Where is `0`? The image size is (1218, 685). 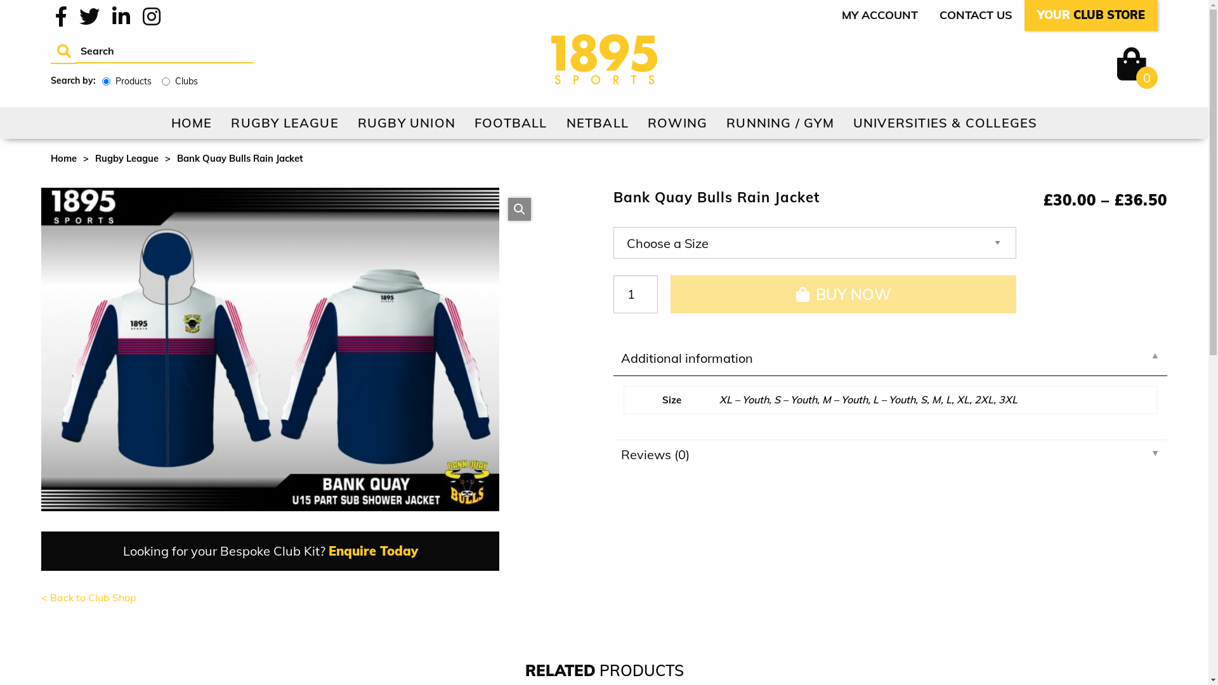 0 is located at coordinates (1128, 64).